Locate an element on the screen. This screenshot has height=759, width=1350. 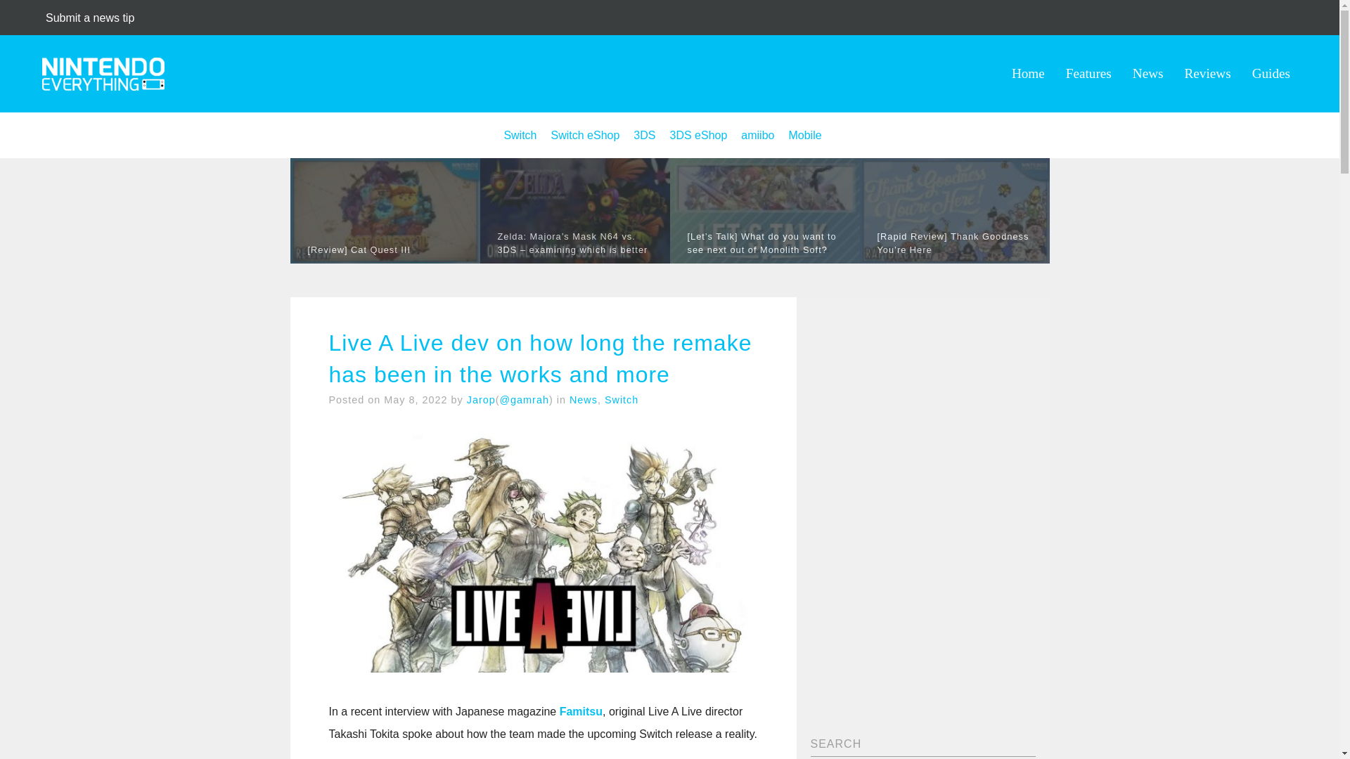
3DS is located at coordinates (644, 135).